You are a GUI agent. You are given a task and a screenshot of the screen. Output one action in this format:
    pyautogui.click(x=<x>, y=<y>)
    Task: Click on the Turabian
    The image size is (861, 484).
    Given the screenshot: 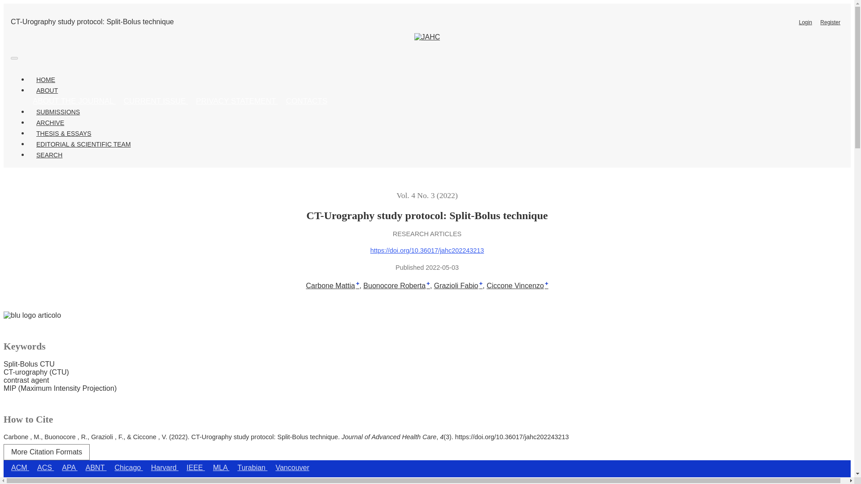 What is the action you would take?
    pyautogui.click(x=252, y=467)
    